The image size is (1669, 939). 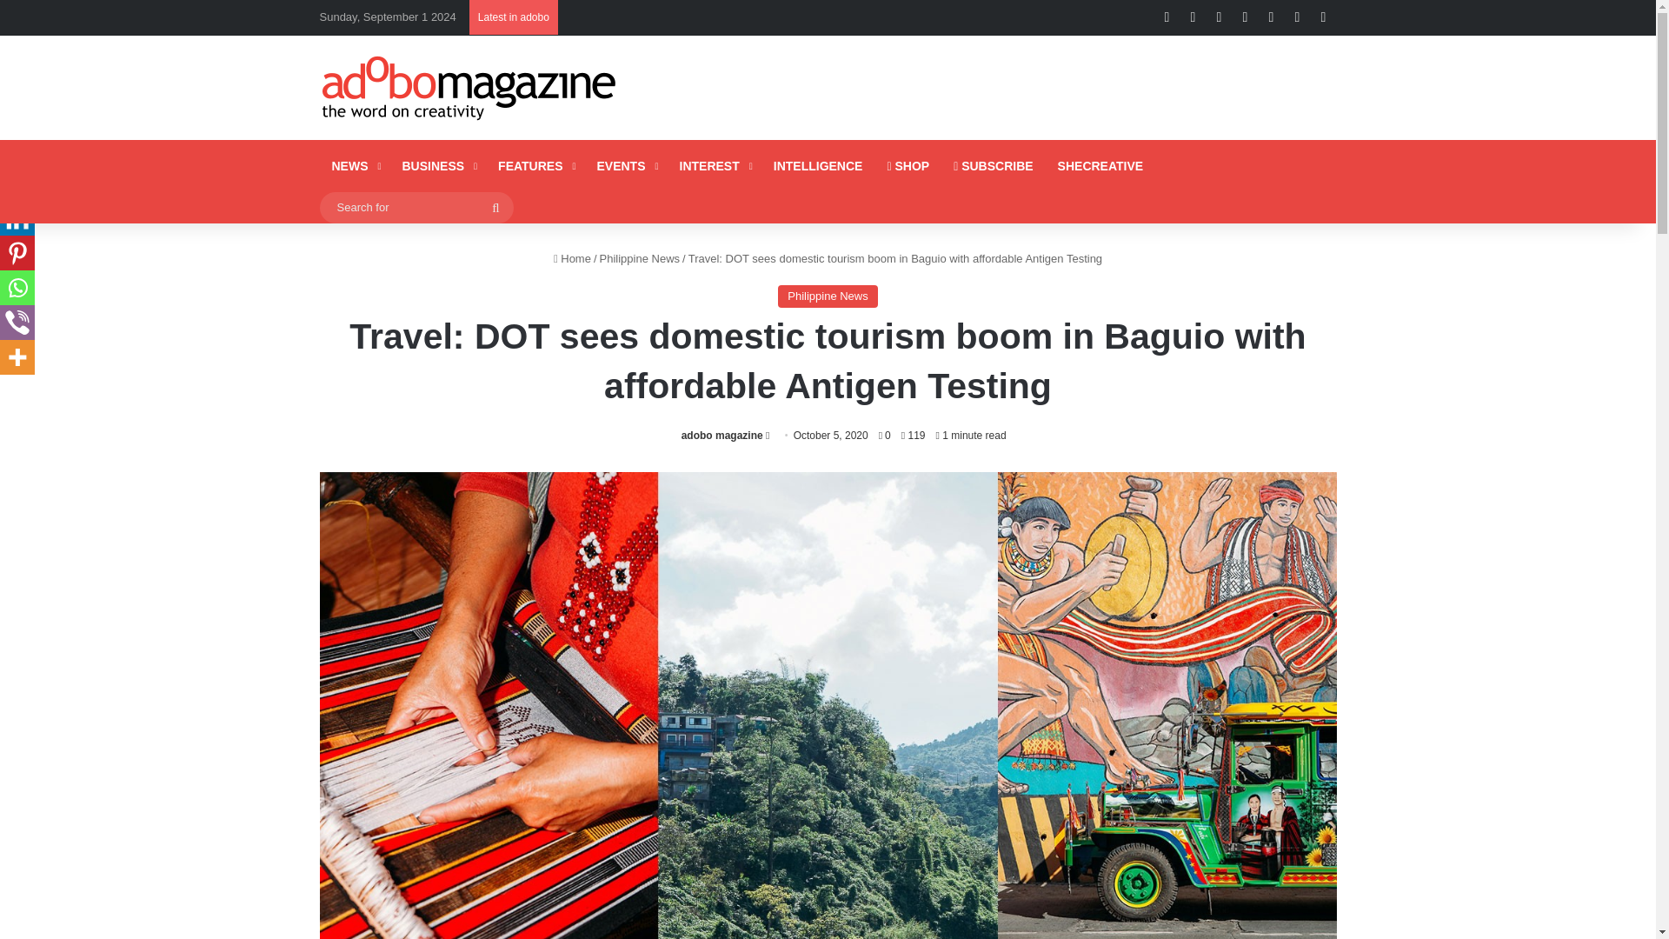 I want to click on NEWS, so click(x=355, y=165).